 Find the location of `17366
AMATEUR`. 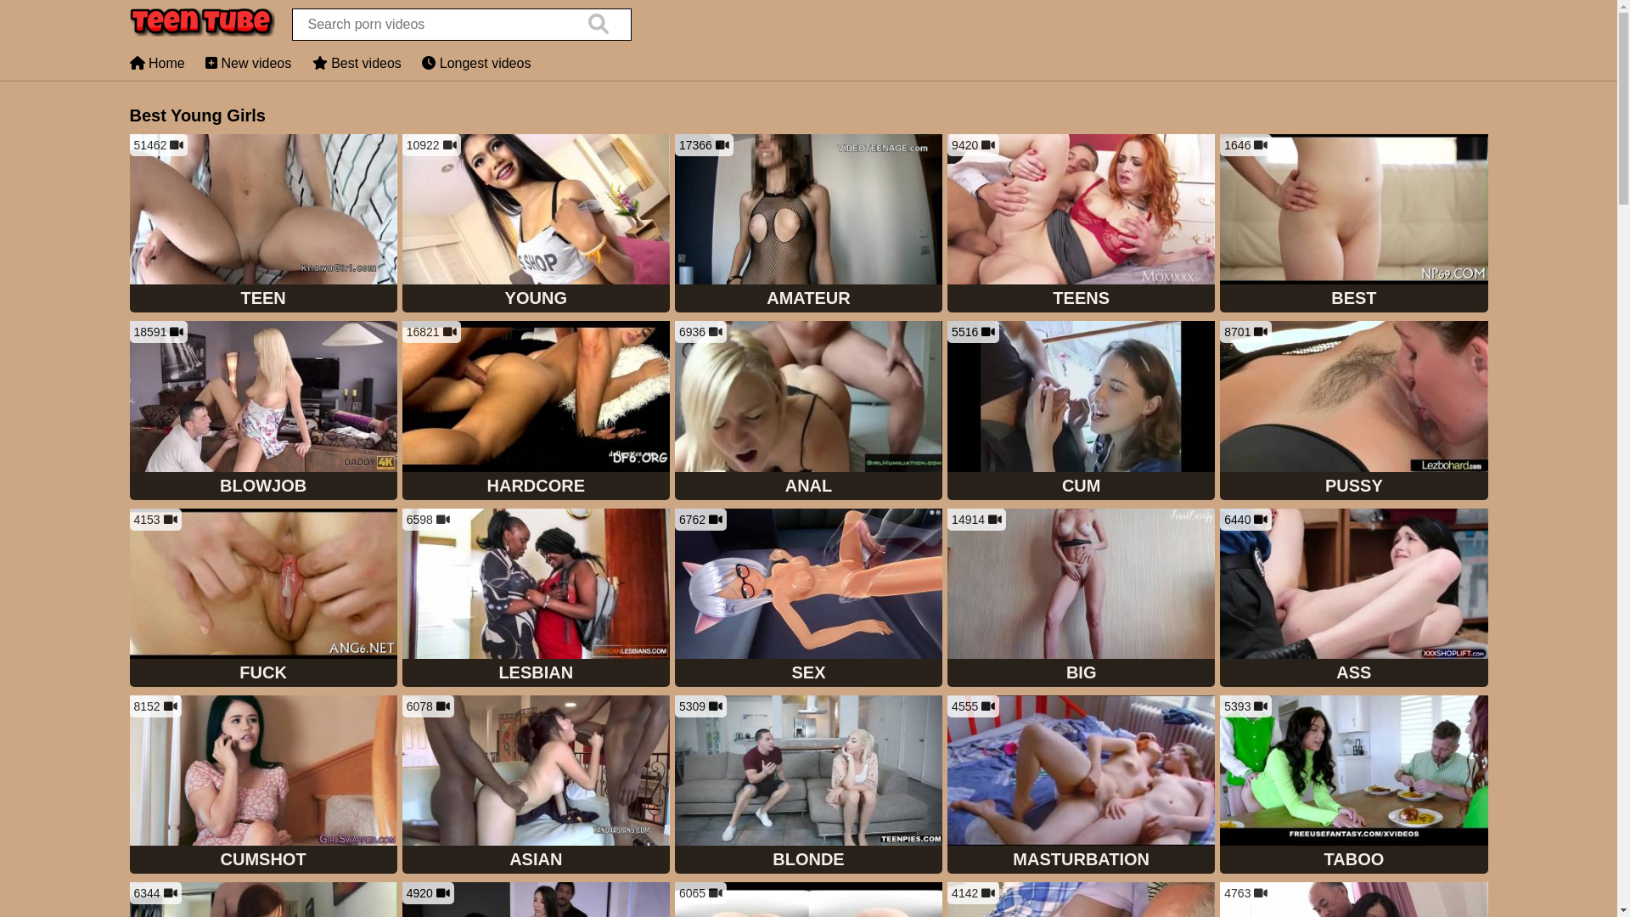

17366
AMATEUR is located at coordinates (808, 225).